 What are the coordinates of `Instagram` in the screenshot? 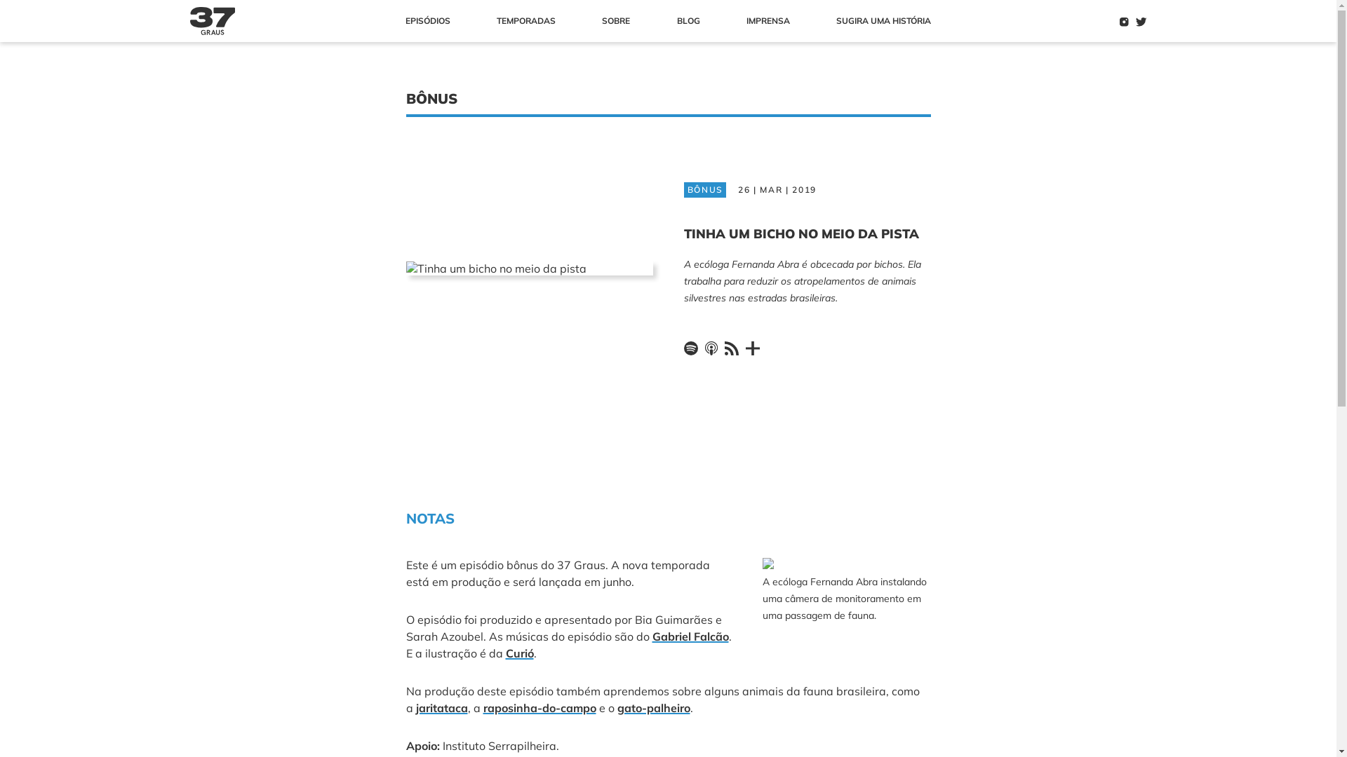 It's located at (1124, 22).